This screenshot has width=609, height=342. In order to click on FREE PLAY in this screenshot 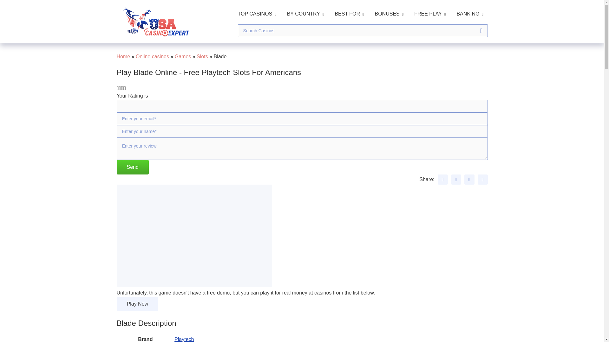, I will do `click(430, 14)`.